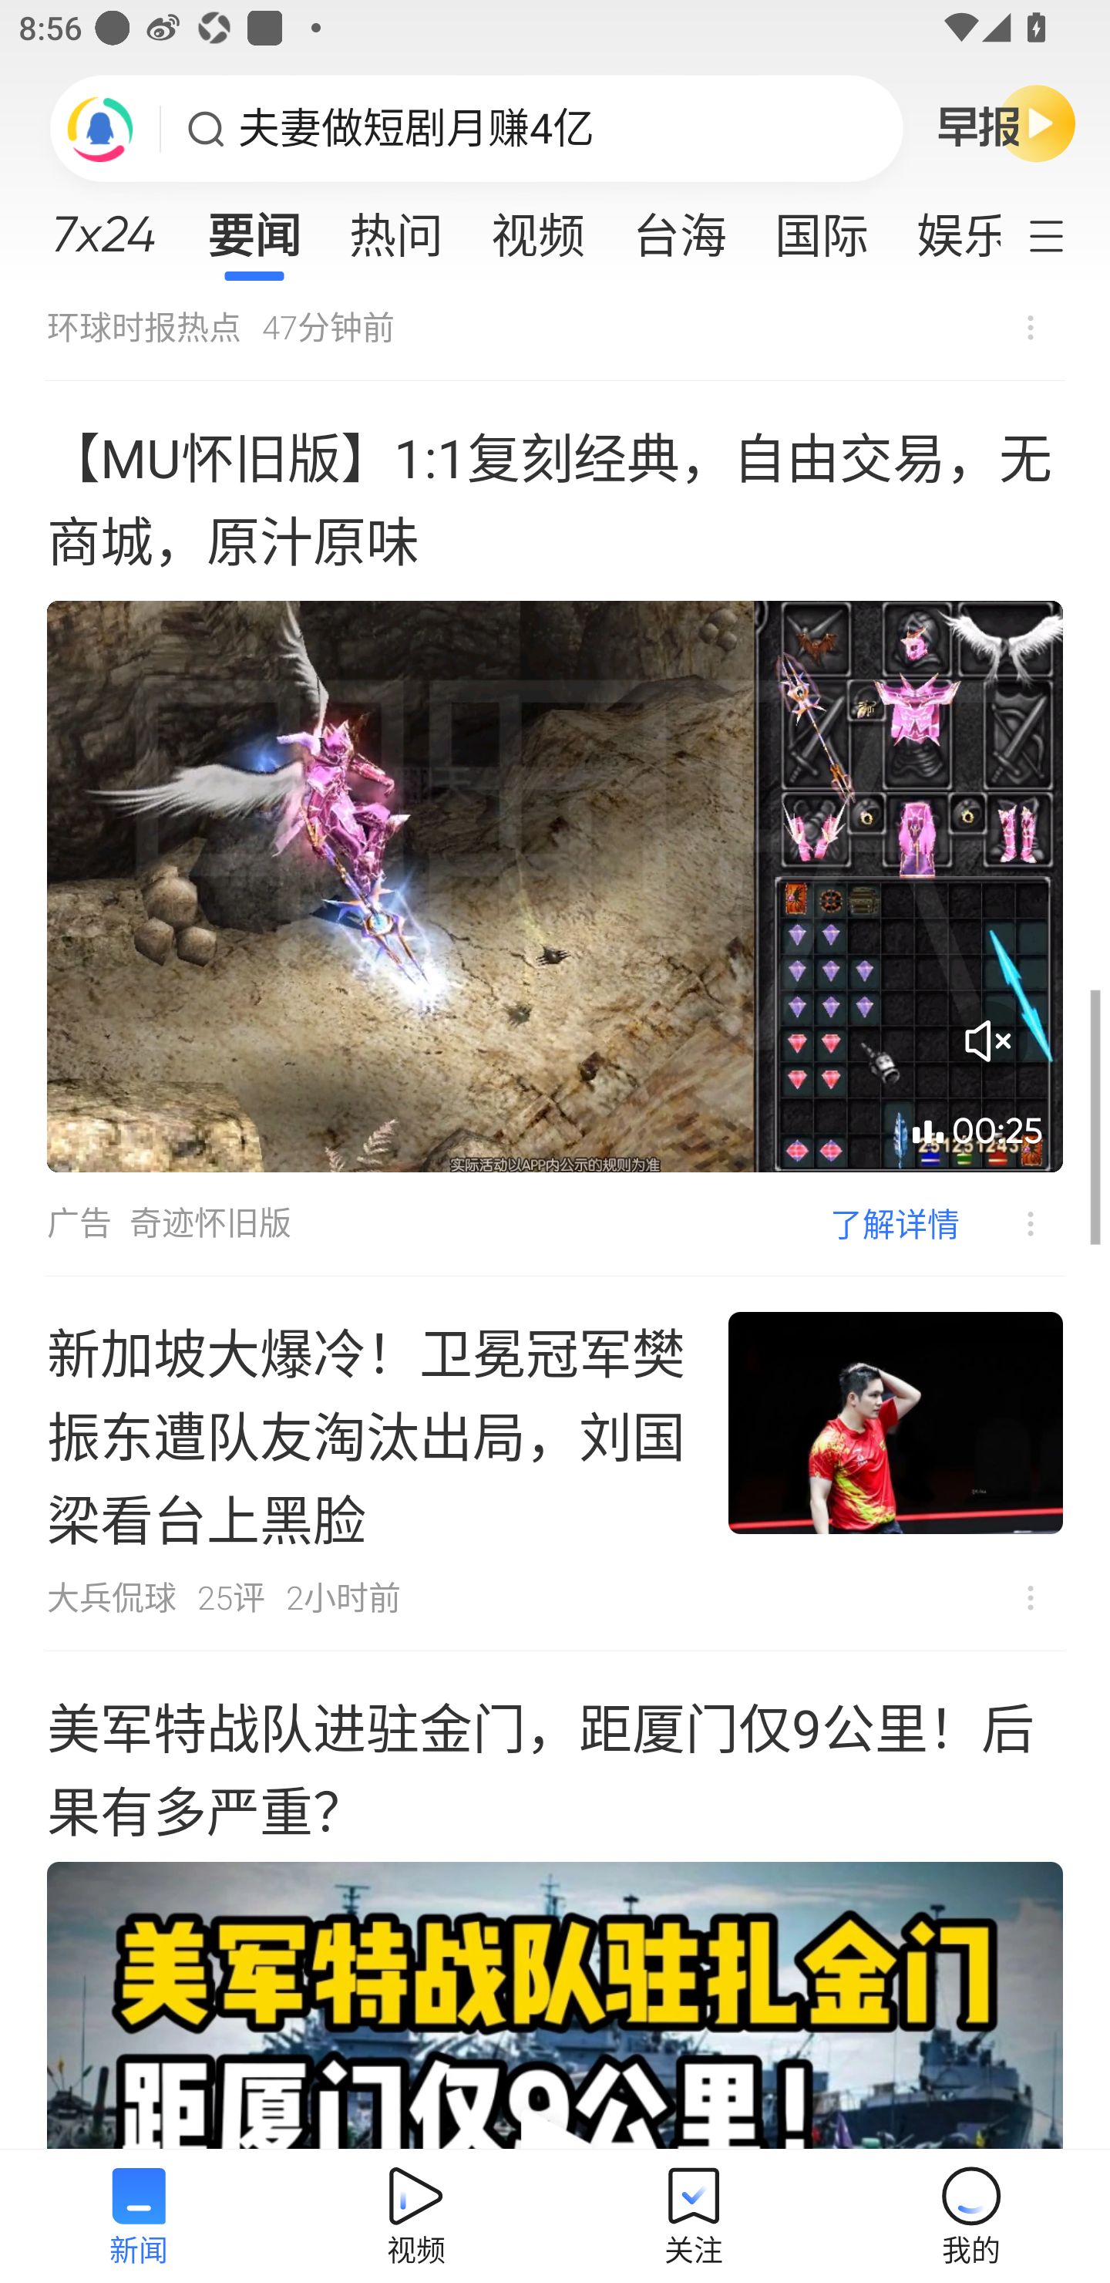 The image size is (1110, 2283). What do you see at coordinates (100, 128) in the screenshot?
I see `刷新` at bounding box center [100, 128].